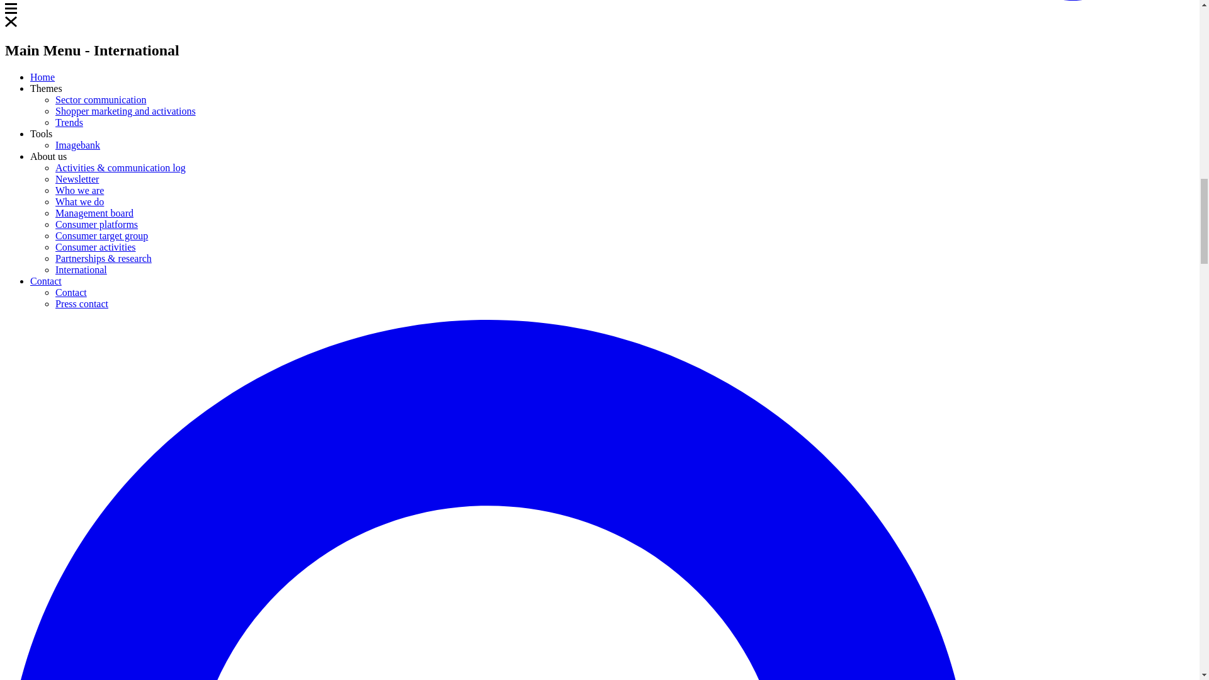 The height and width of the screenshot is (680, 1209). Describe the element at coordinates (101, 235) in the screenshot. I see `Consumer target group` at that location.